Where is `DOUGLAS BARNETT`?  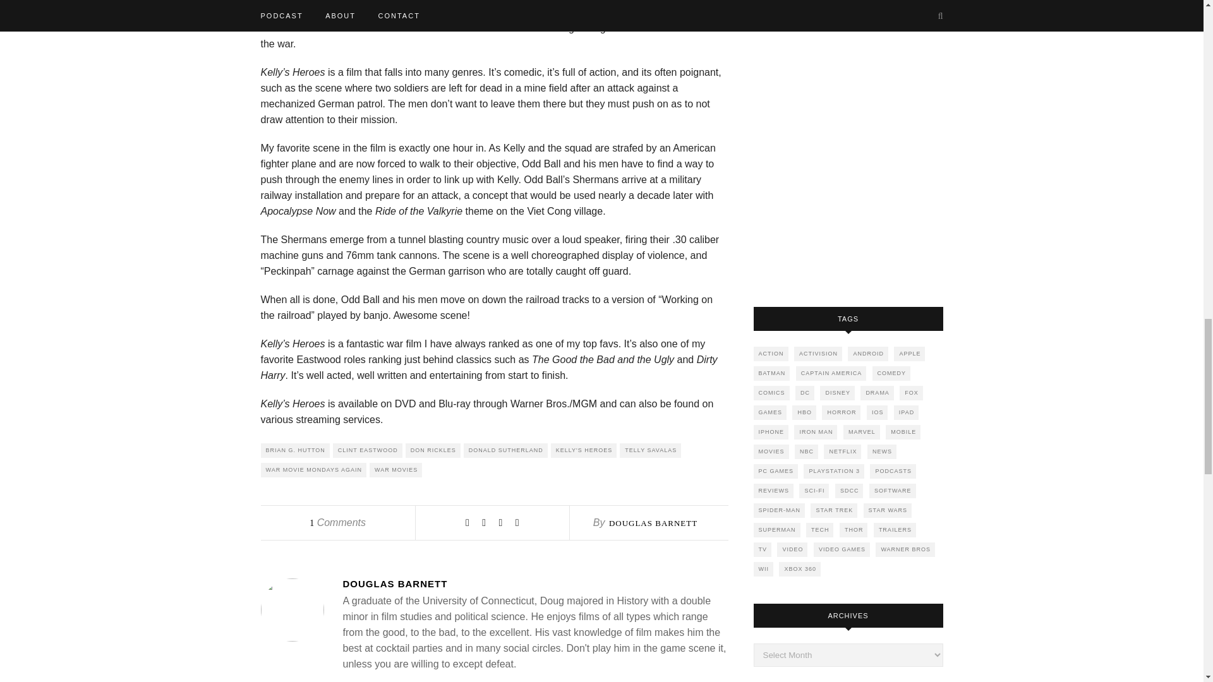
DOUGLAS BARNETT is located at coordinates (534, 583).